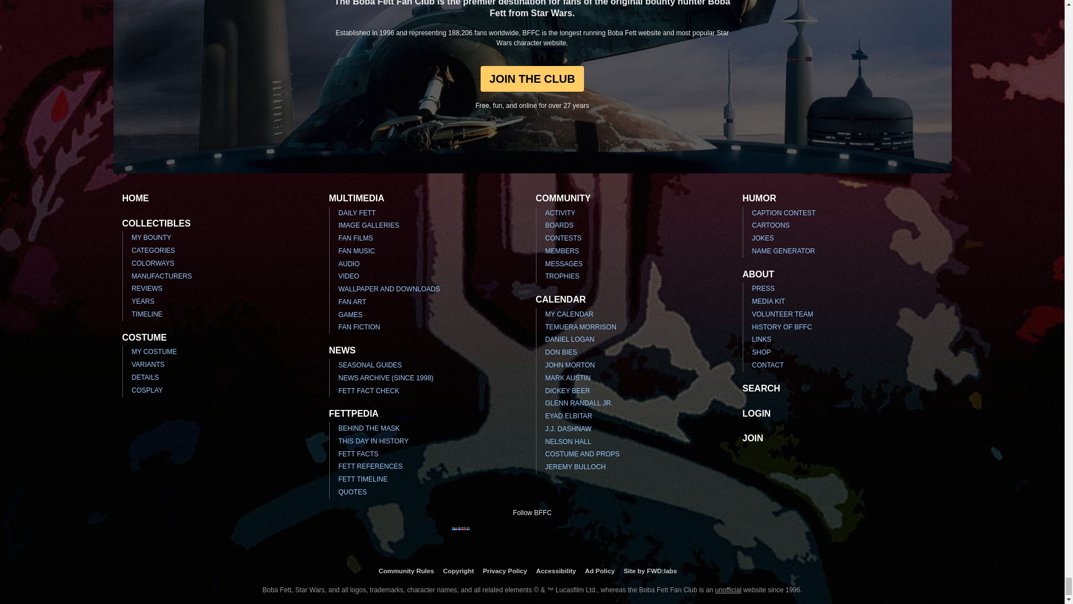 This screenshot has width=1073, height=604. What do you see at coordinates (568, 536) in the screenshot?
I see `Follow BFFC on Mastodon` at bounding box center [568, 536].